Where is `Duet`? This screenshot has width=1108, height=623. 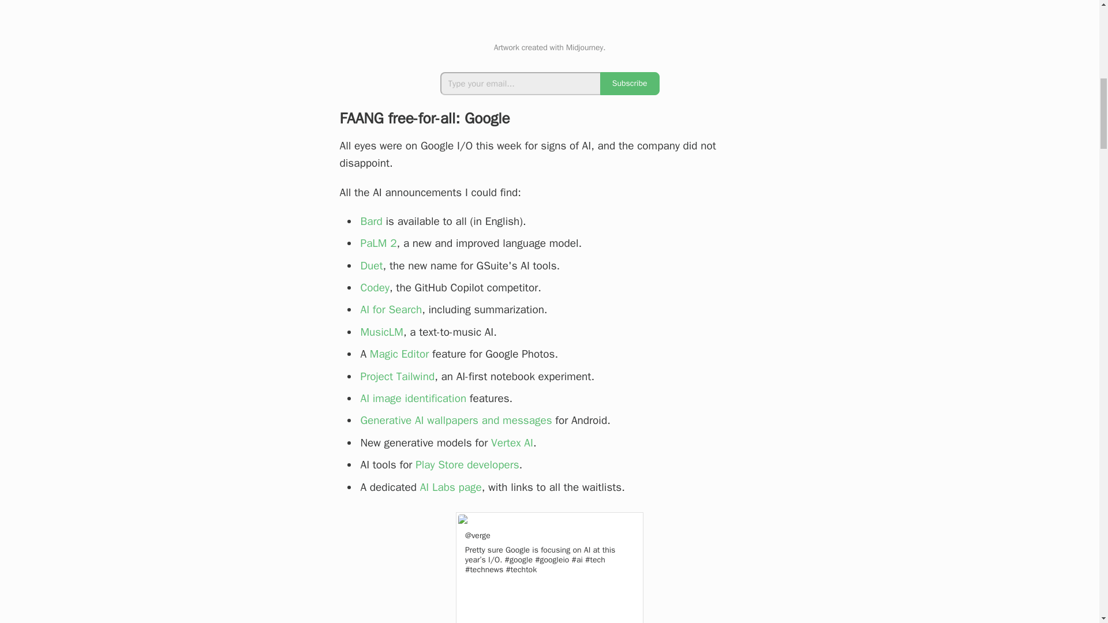
Duet is located at coordinates (371, 266).